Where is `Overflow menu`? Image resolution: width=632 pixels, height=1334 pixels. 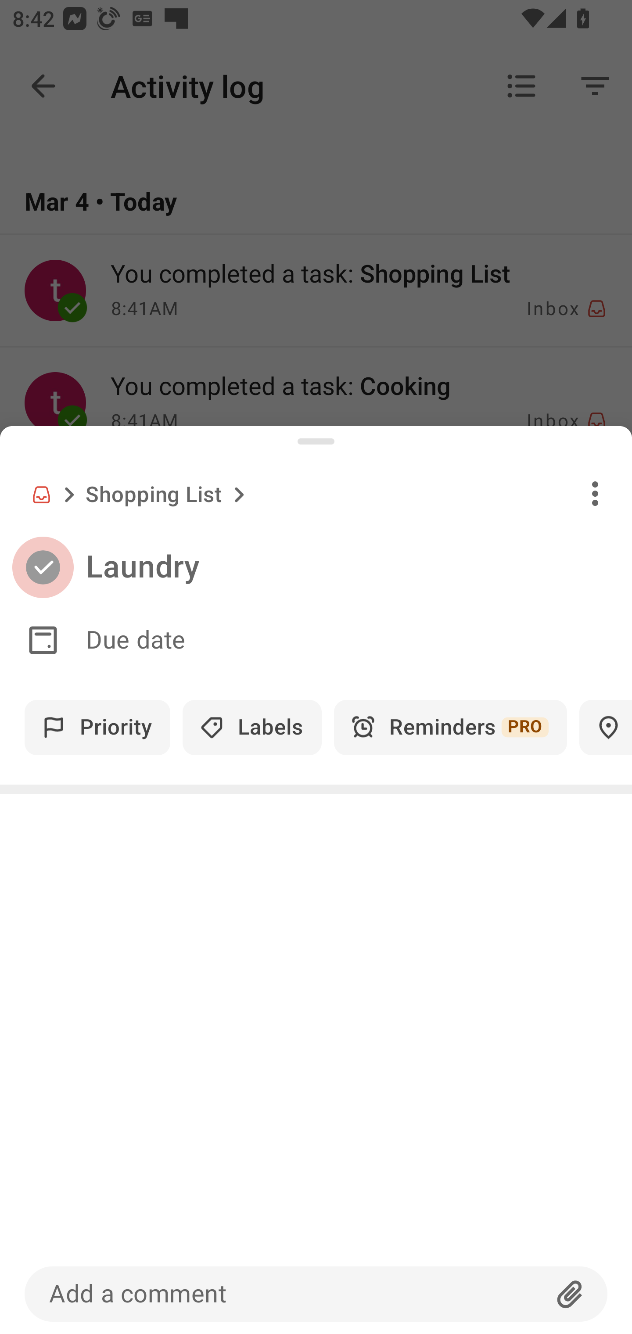
Overflow menu is located at coordinates (595, 493).